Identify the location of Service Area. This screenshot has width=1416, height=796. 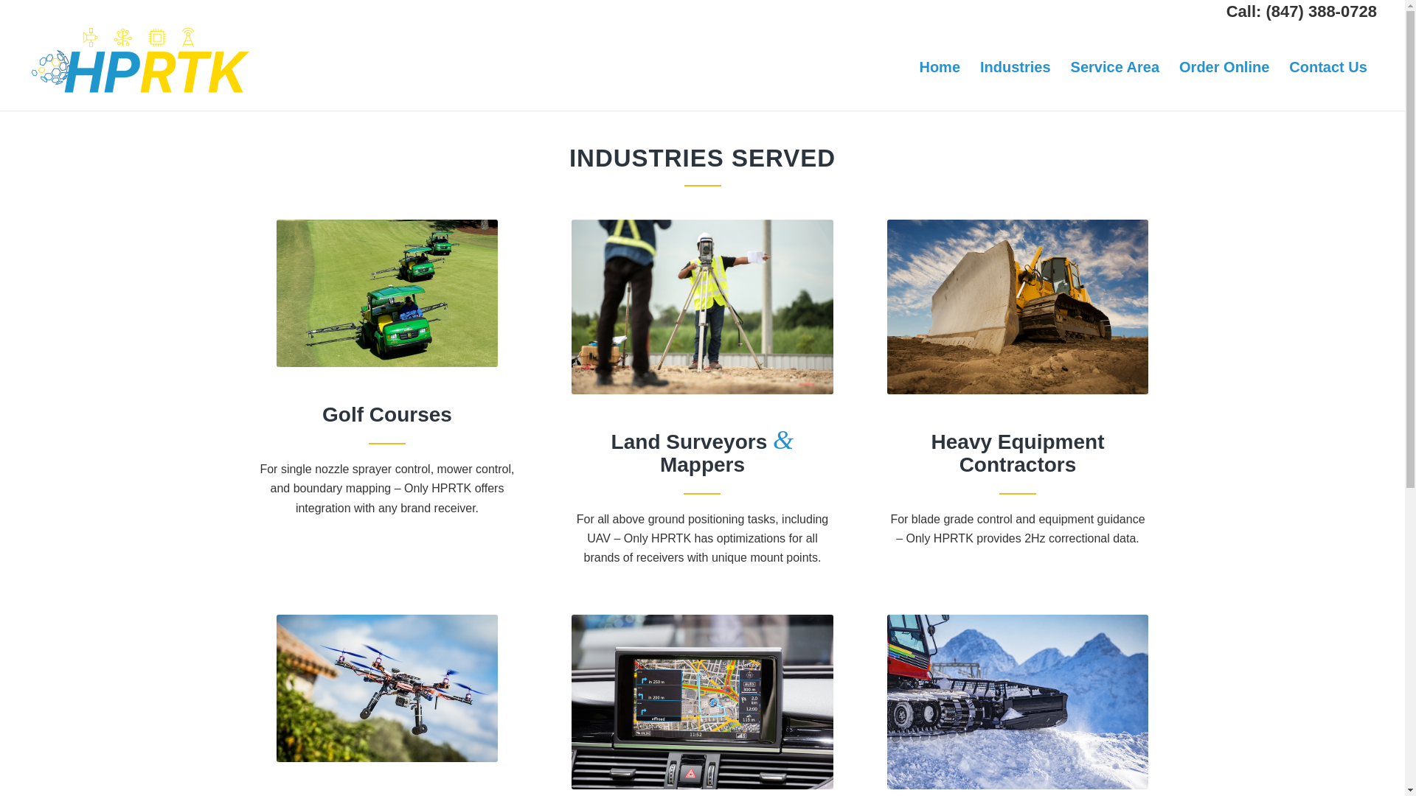
(1115, 67).